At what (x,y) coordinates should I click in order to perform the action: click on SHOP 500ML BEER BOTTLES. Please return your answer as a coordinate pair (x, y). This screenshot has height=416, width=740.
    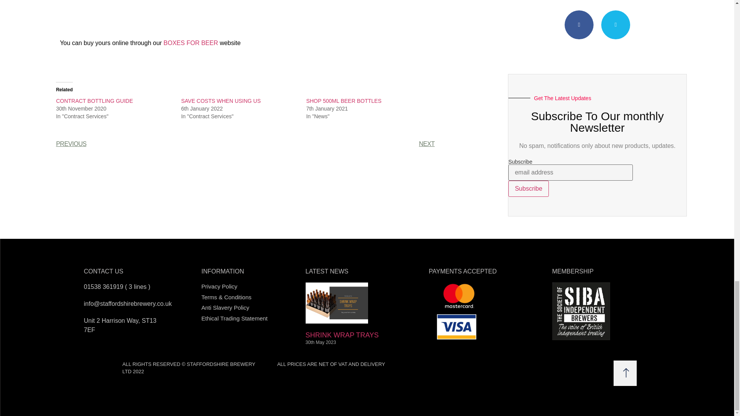
    Looking at the image, I should click on (343, 101).